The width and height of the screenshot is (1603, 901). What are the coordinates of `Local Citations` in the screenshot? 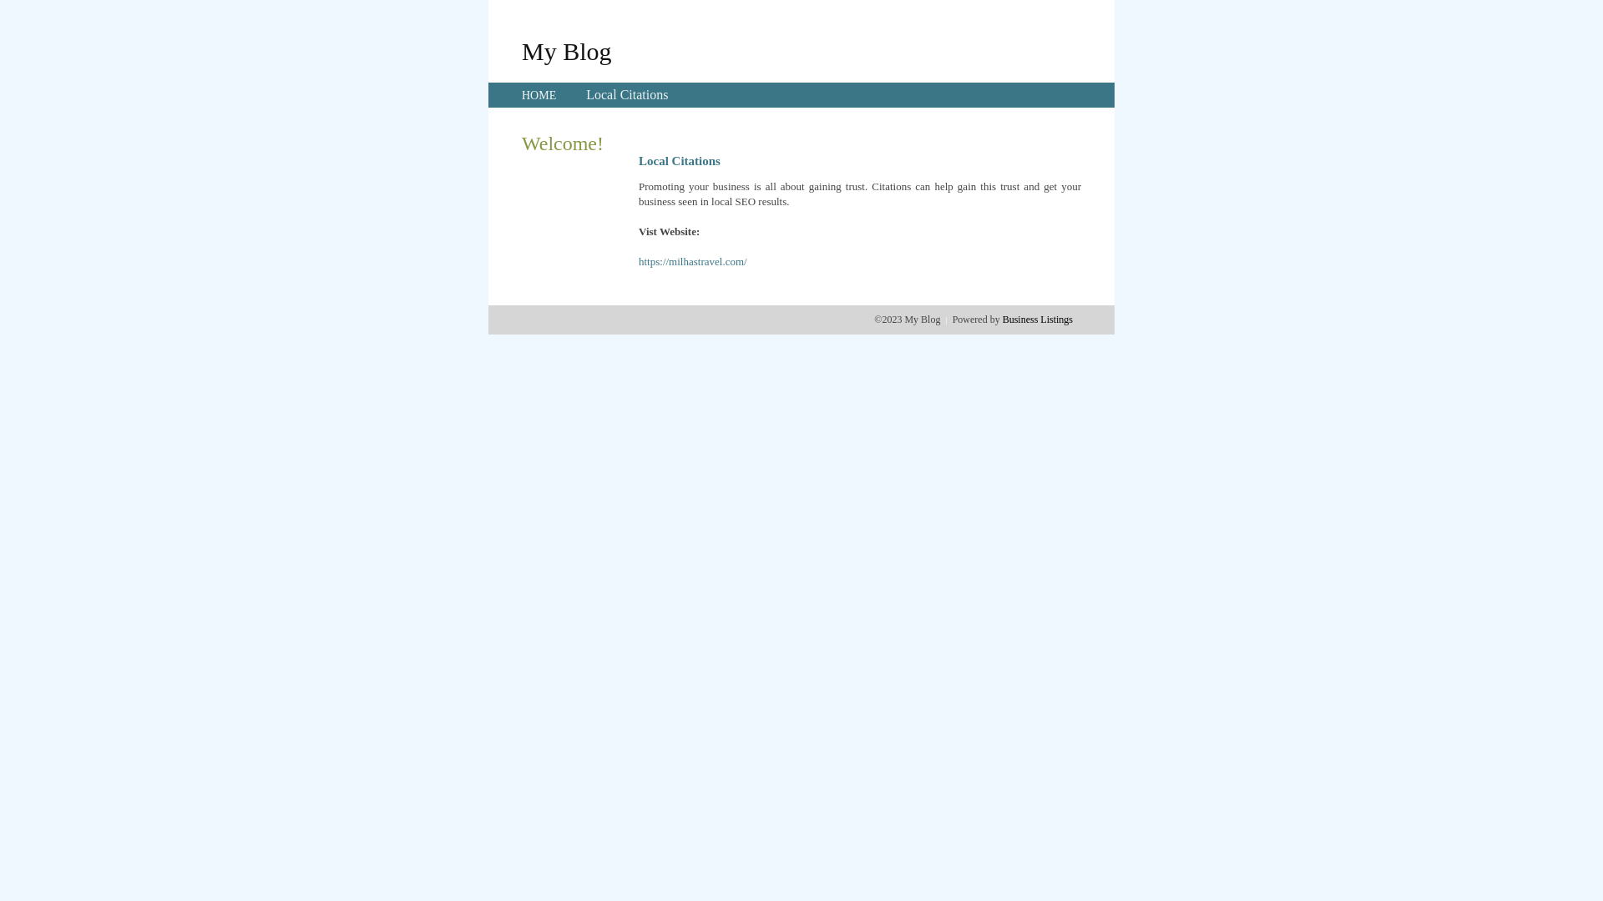 It's located at (627, 95).